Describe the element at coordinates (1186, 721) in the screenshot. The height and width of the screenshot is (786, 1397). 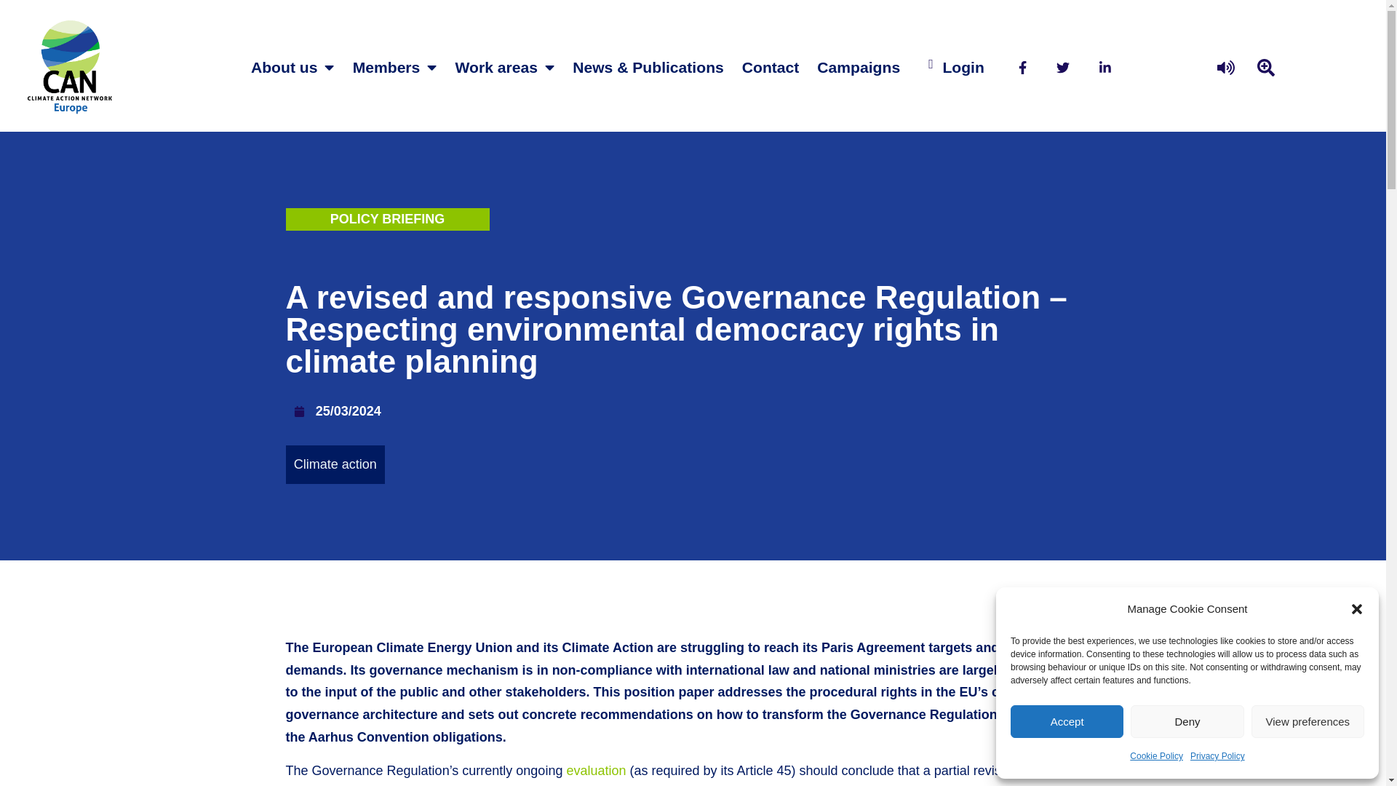
I see `Deny` at that location.